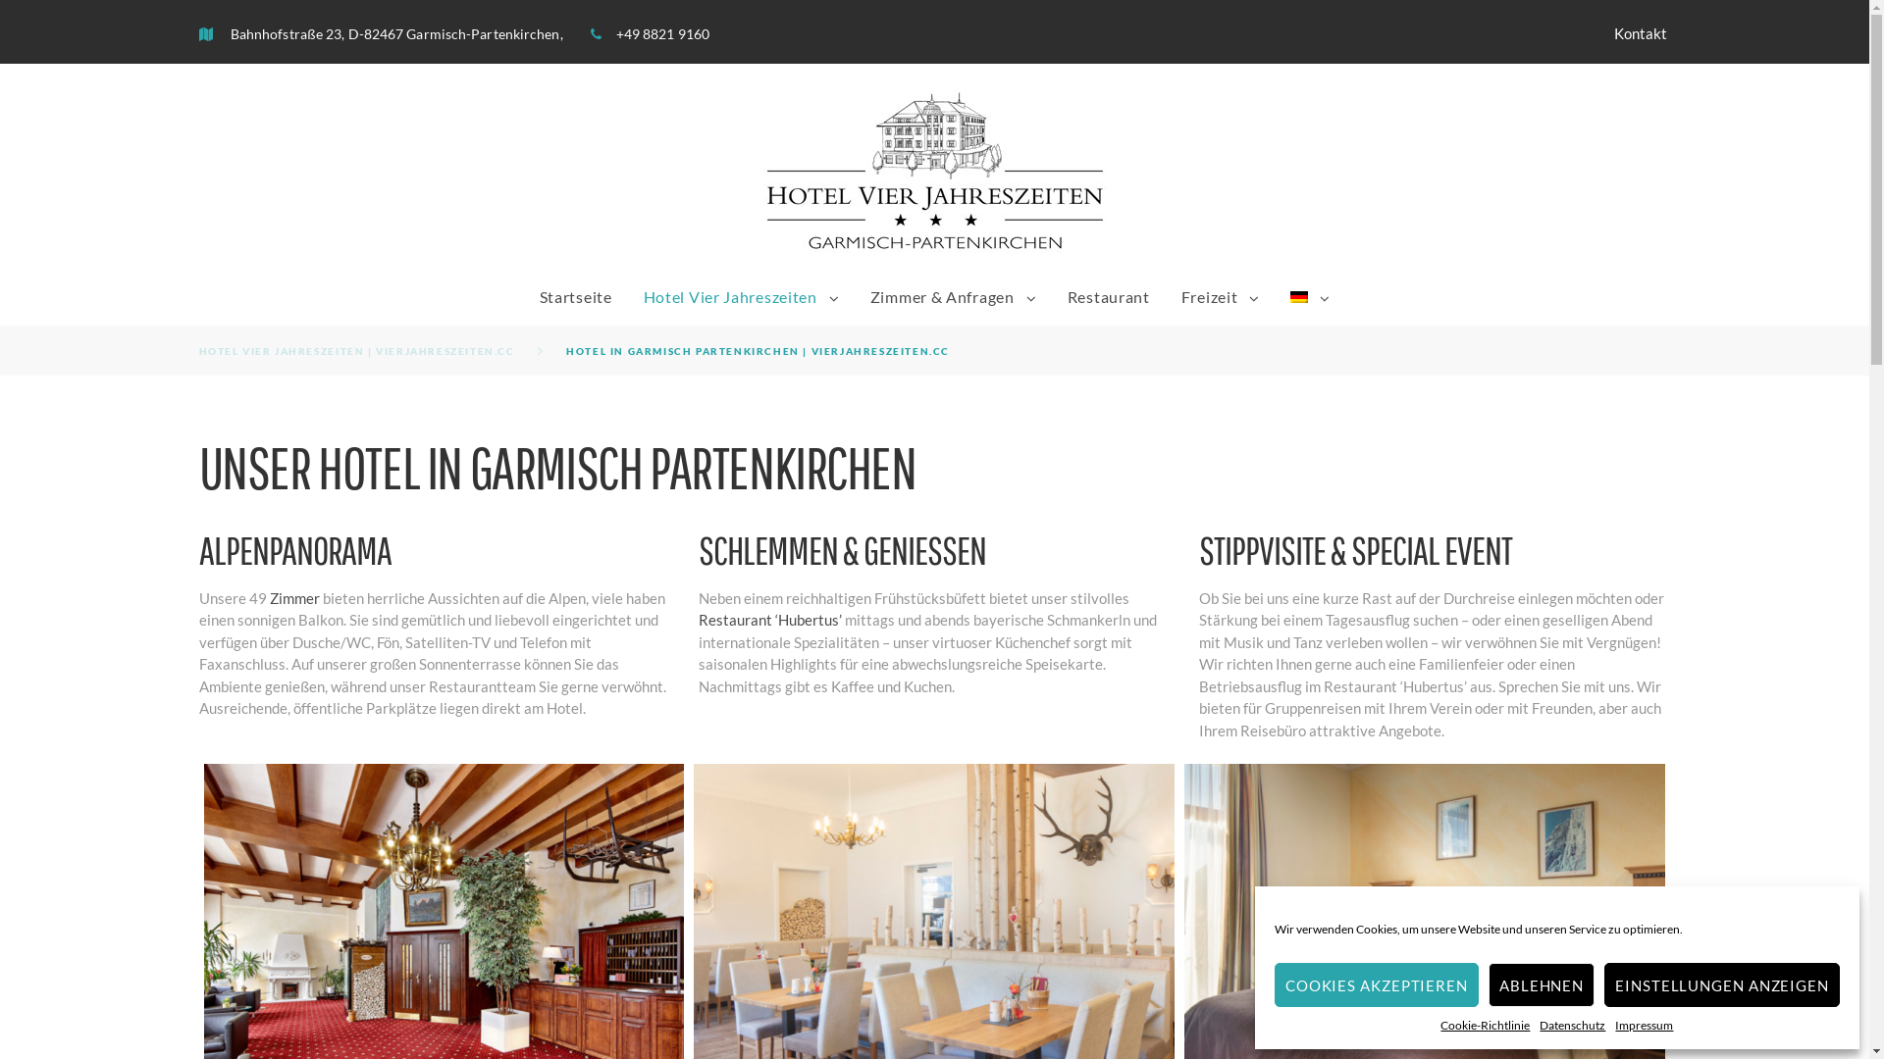  Describe the element at coordinates (294, 598) in the screenshot. I see `Zimmer` at that location.